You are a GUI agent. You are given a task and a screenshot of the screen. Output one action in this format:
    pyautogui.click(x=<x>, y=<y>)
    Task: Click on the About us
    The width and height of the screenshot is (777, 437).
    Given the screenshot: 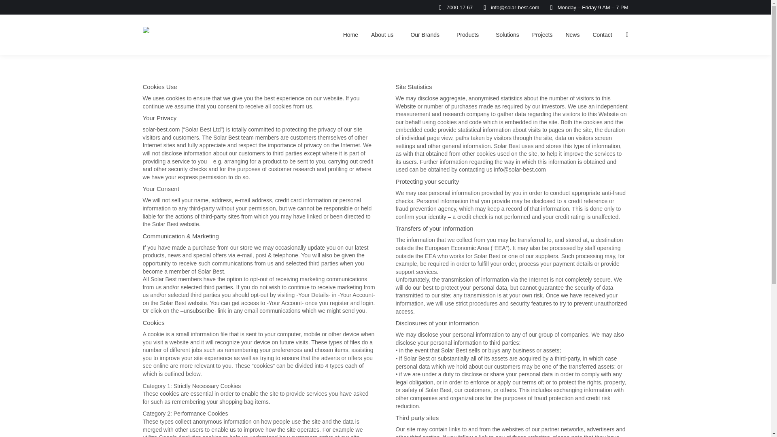 What is the action you would take?
    pyautogui.click(x=384, y=35)
    